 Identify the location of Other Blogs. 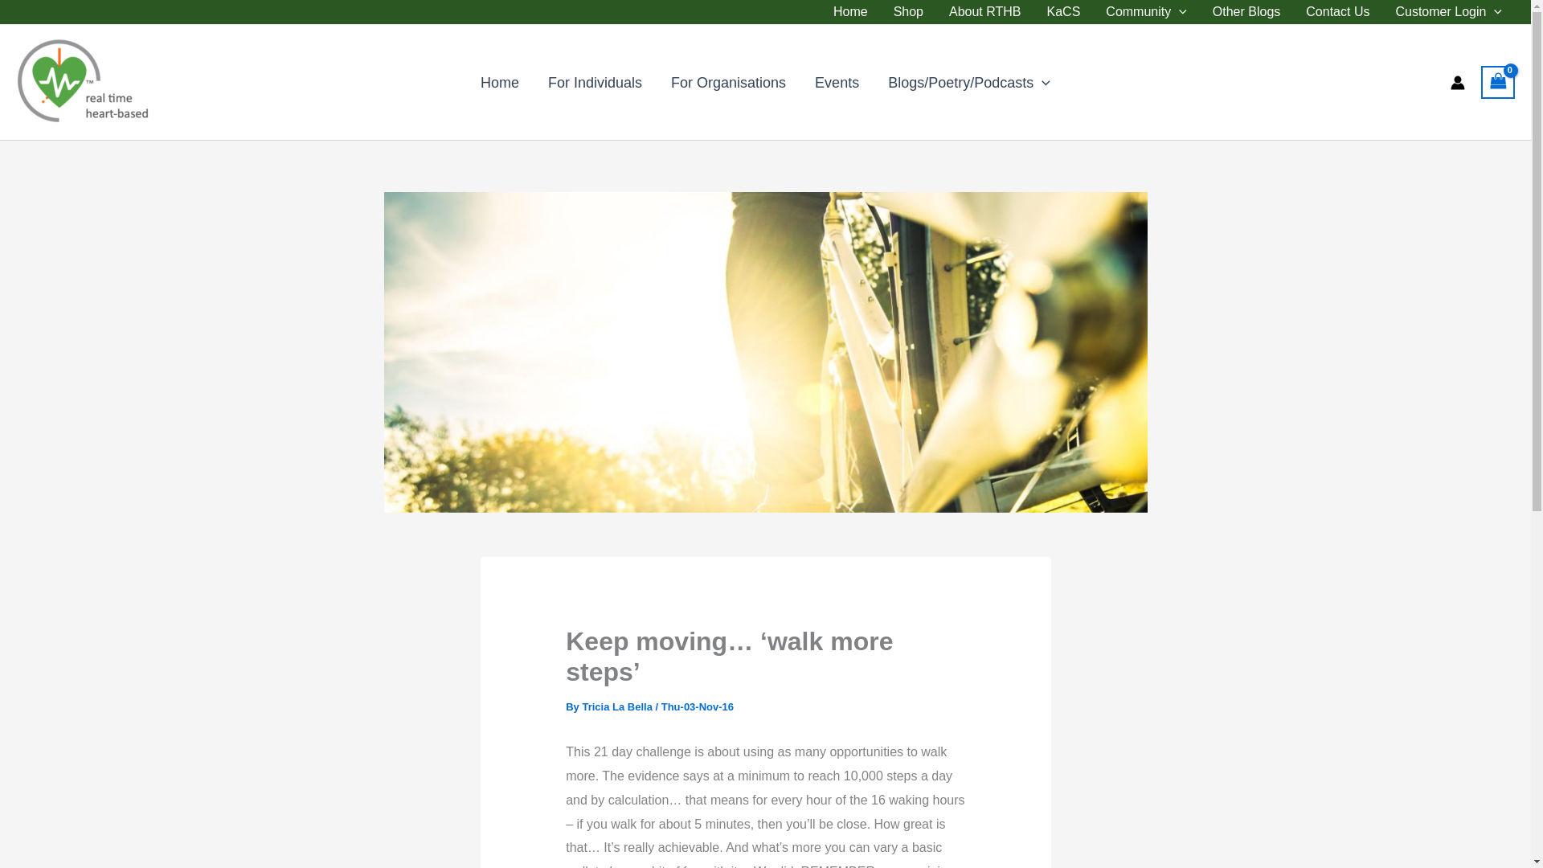
(1246, 12).